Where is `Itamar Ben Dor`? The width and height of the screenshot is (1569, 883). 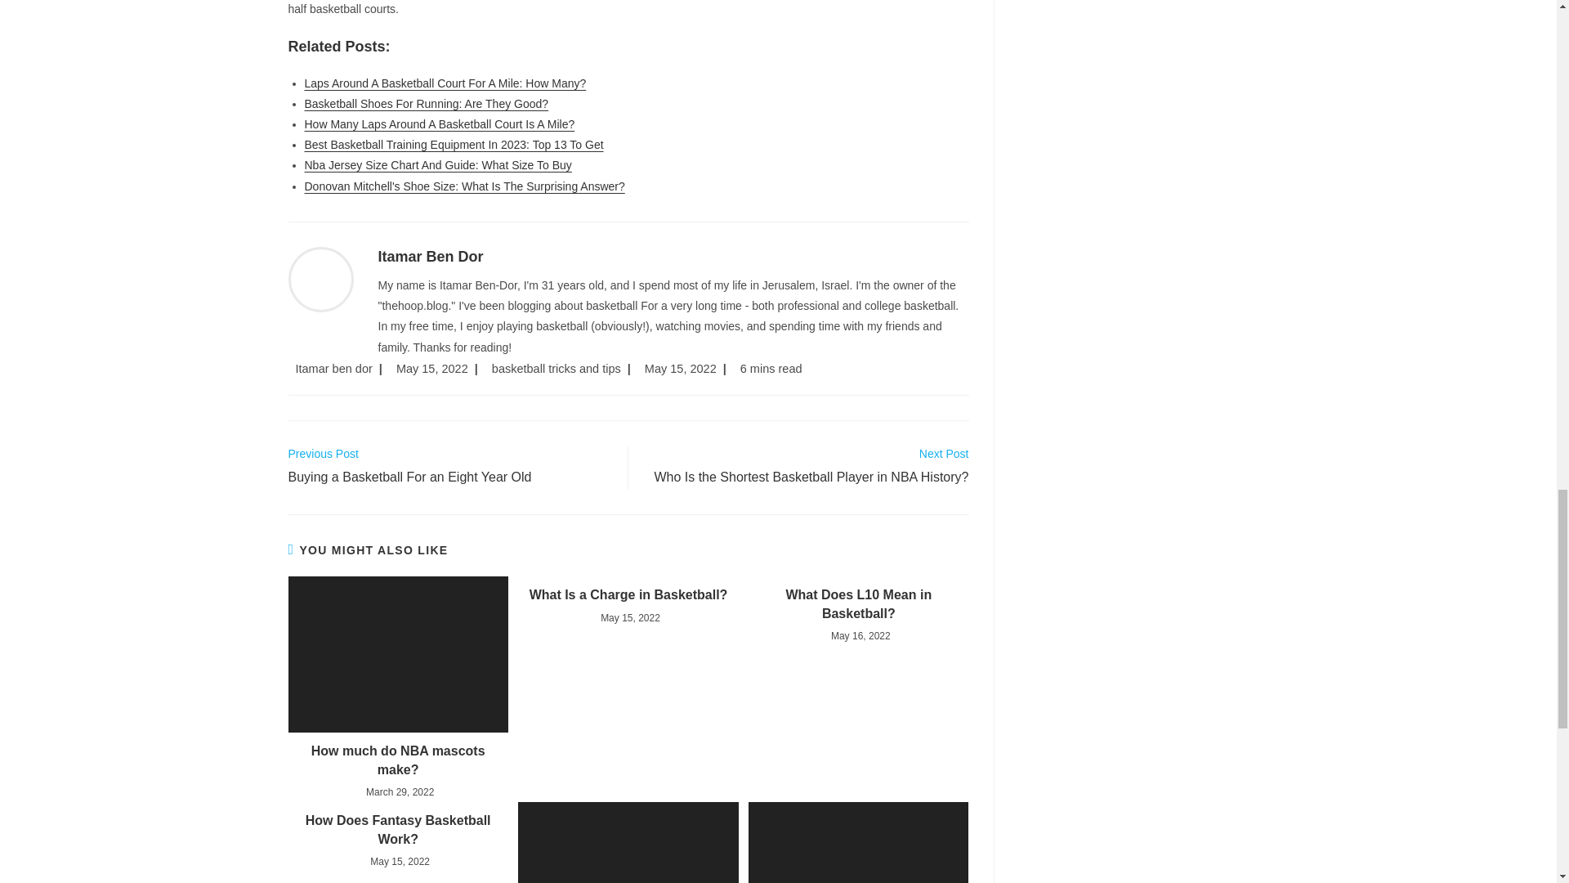 Itamar Ben Dor is located at coordinates (430, 257).